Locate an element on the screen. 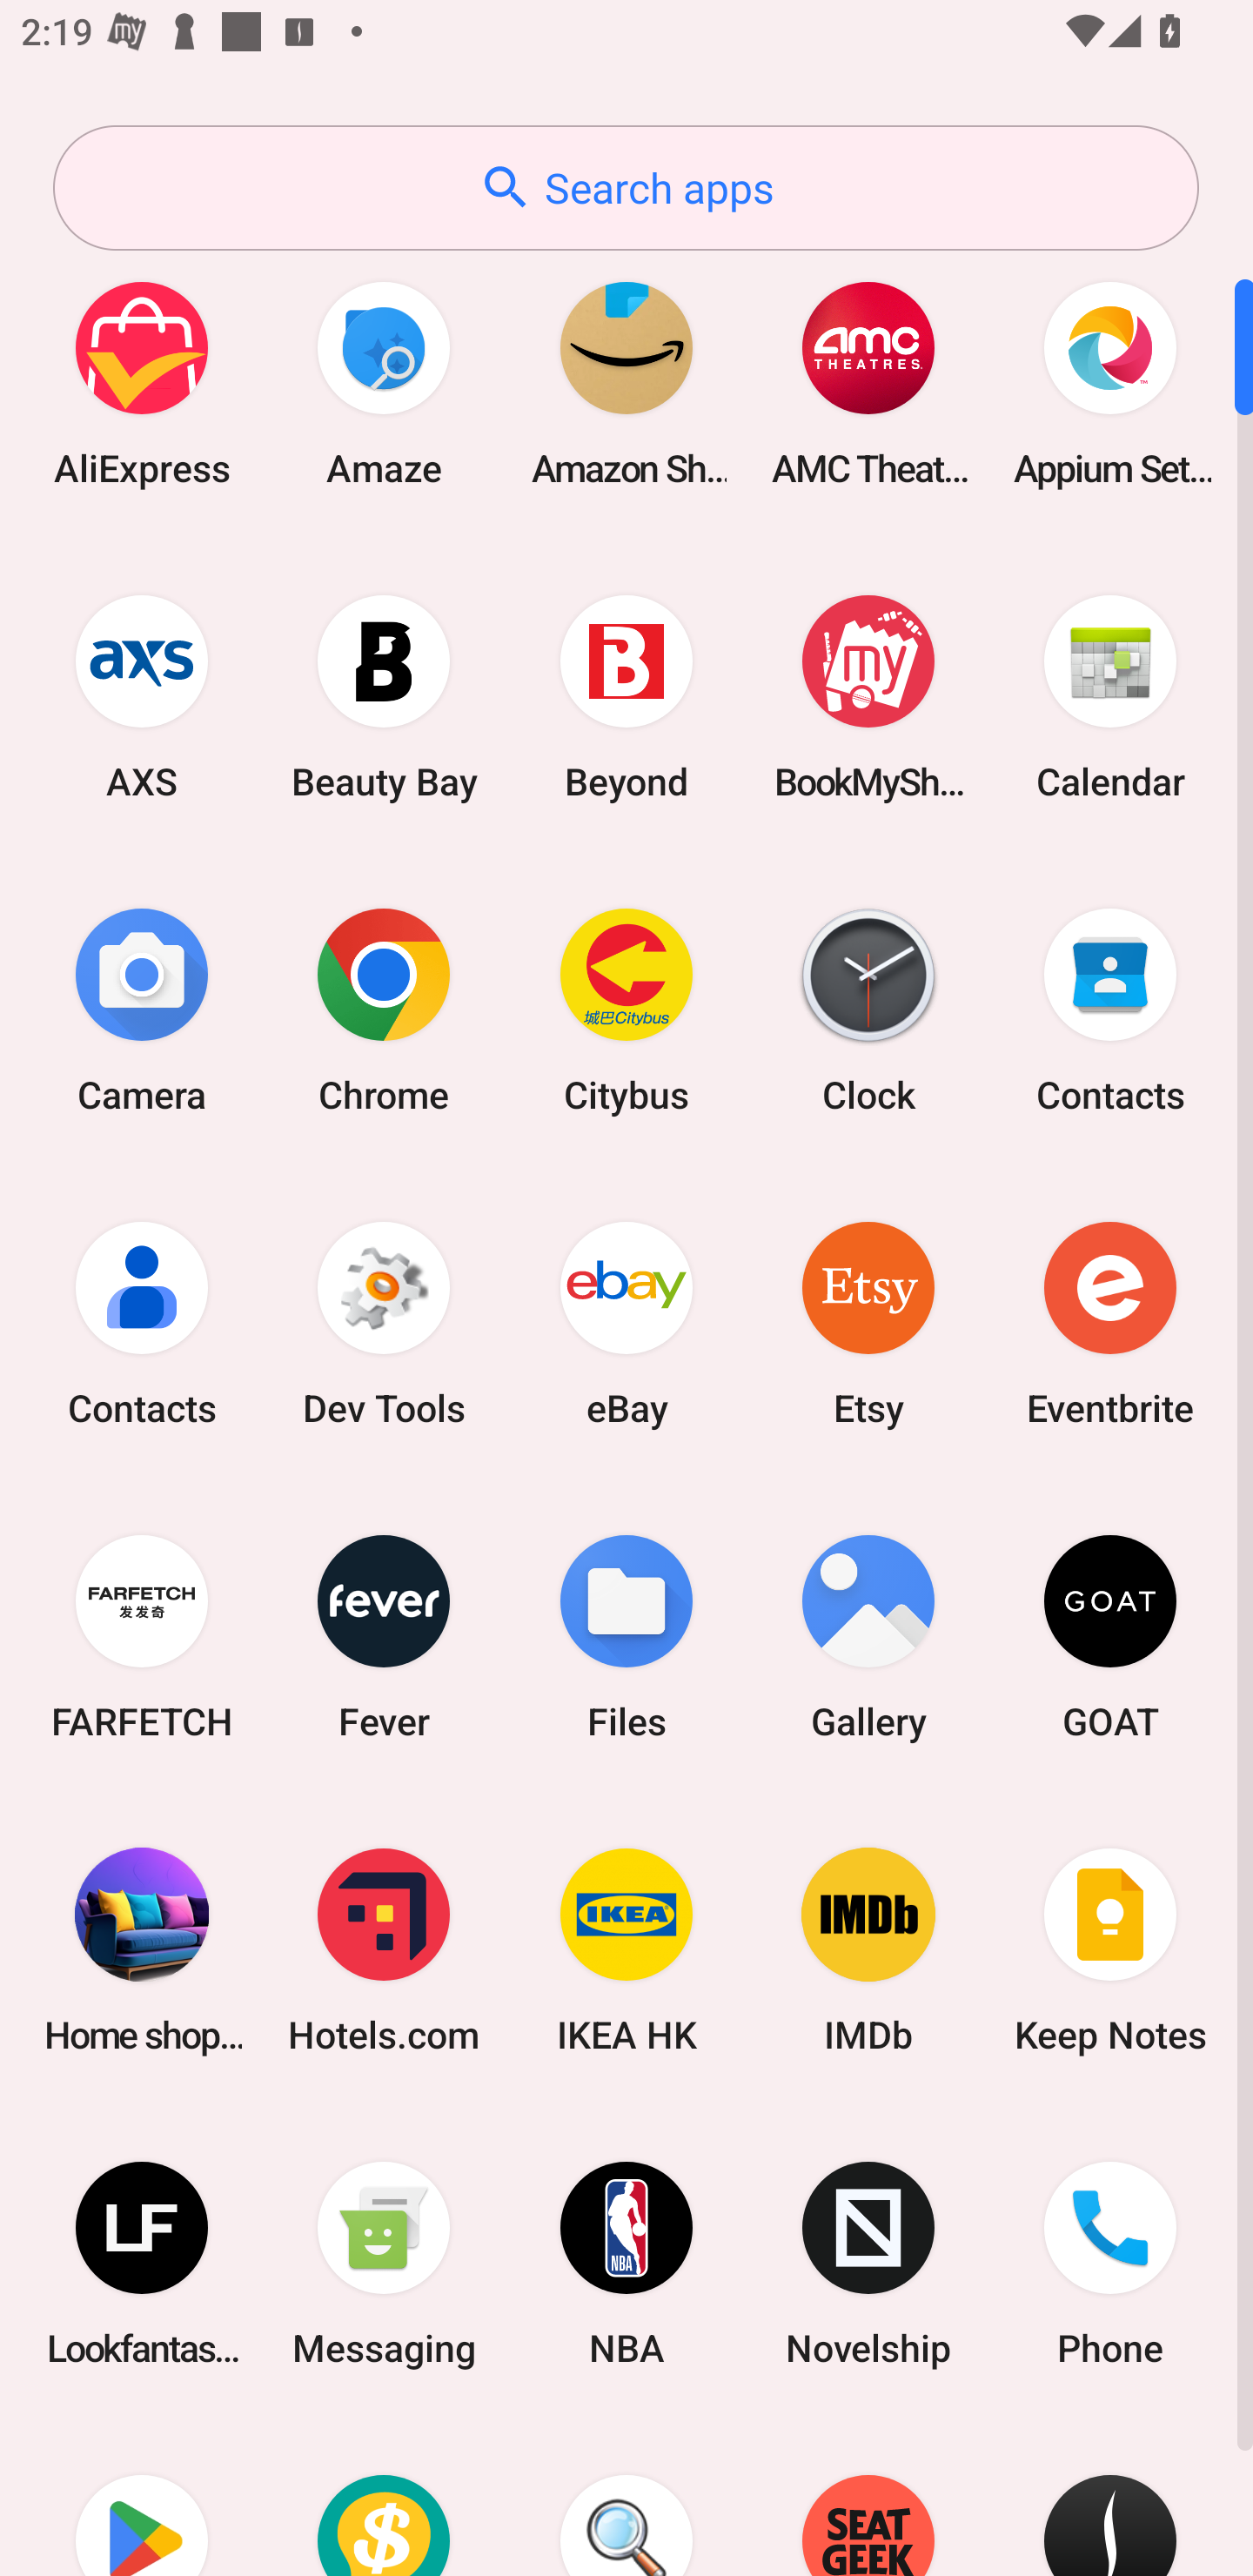  Chrome is located at coordinates (384, 1010).